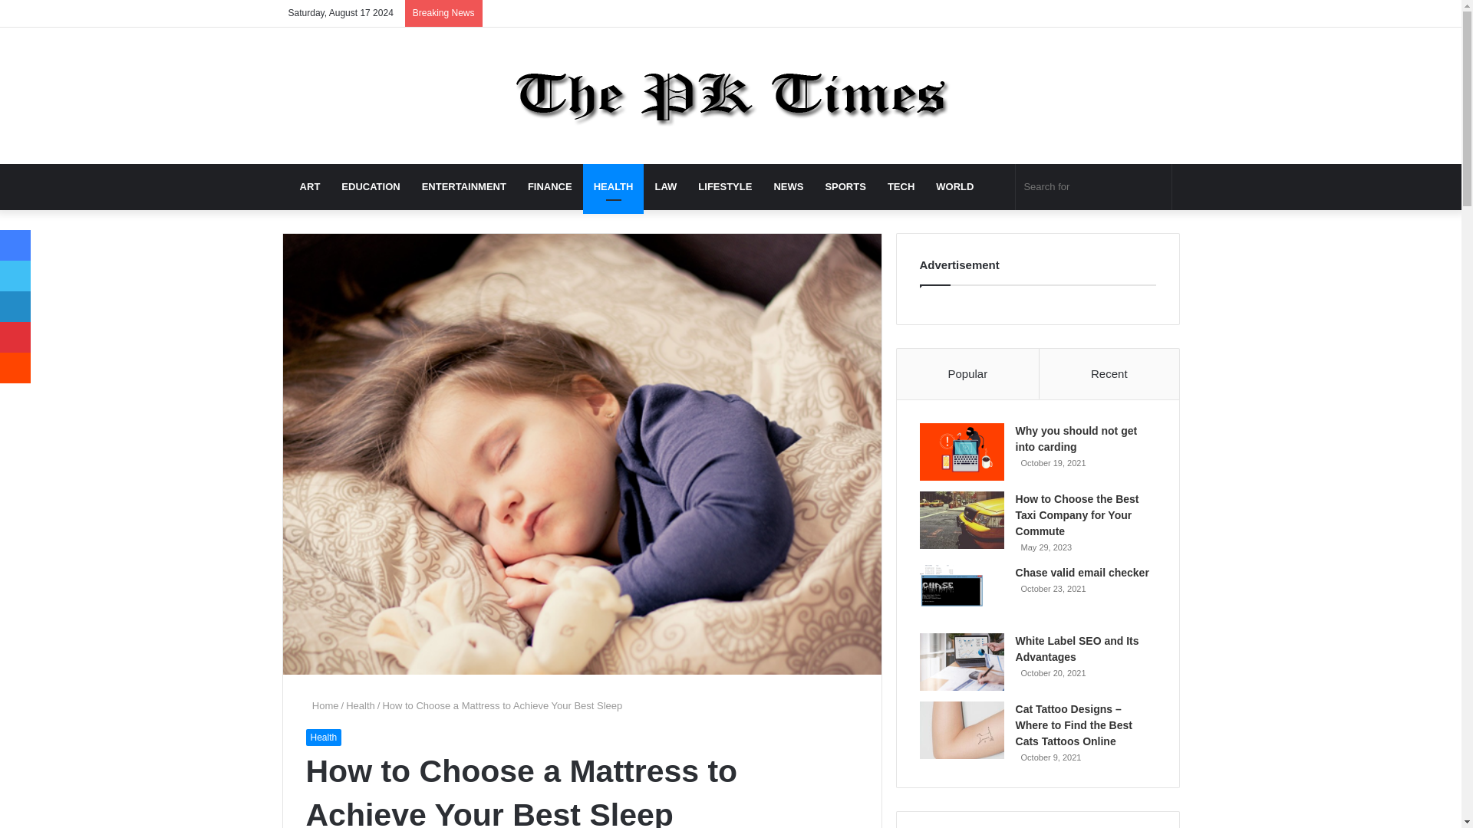  What do you see at coordinates (614, 187) in the screenshot?
I see `HEALTH` at bounding box center [614, 187].